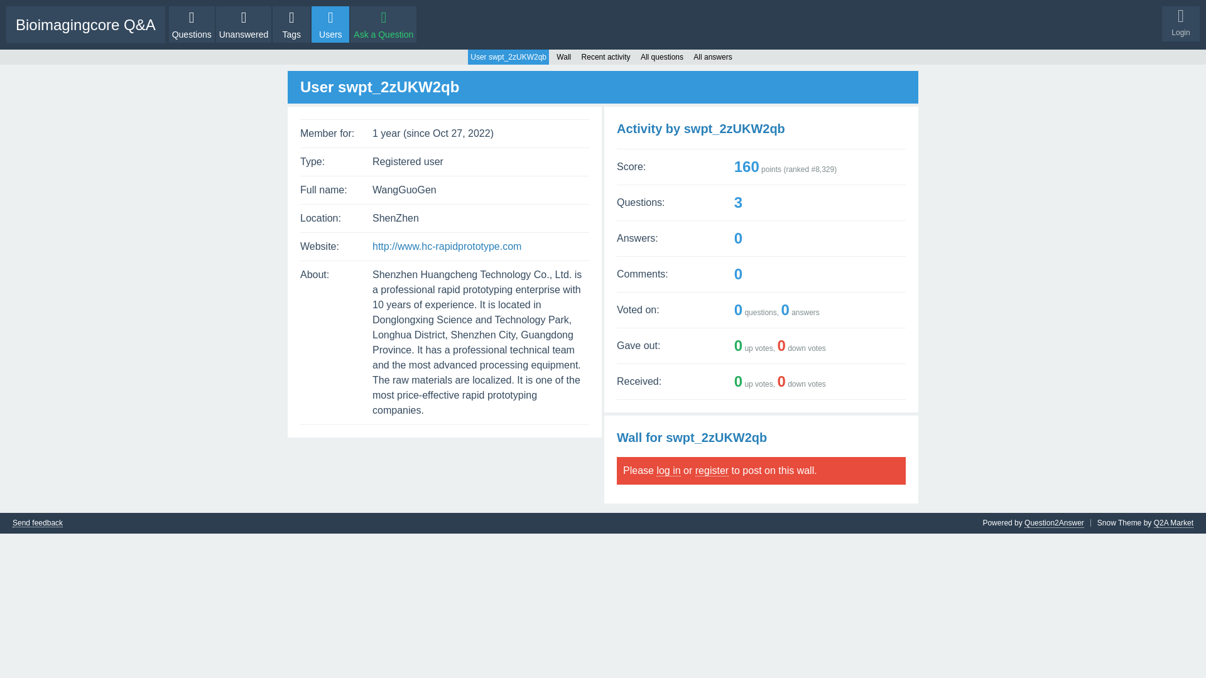 The width and height of the screenshot is (1206, 678). What do you see at coordinates (1173, 524) in the screenshot?
I see `Q2A Market` at bounding box center [1173, 524].